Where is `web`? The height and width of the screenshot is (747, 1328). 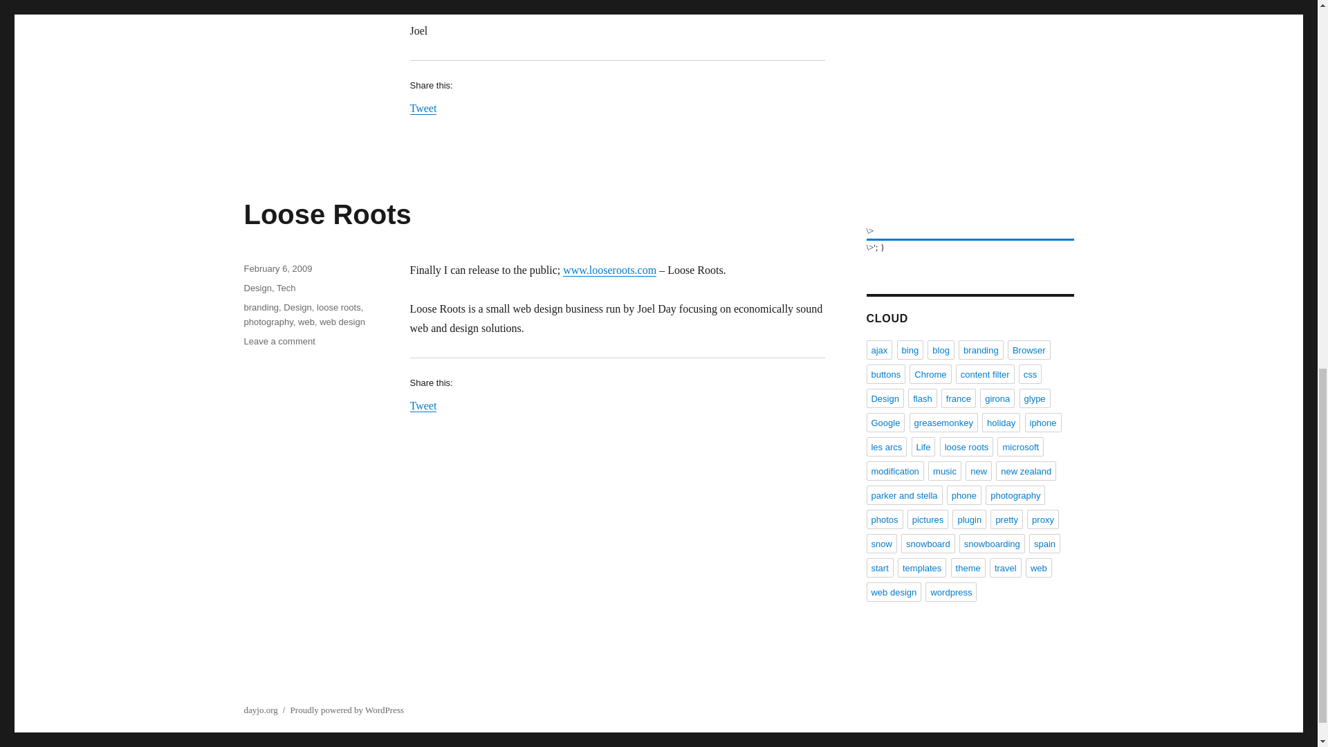
web is located at coordinates (423, 405).